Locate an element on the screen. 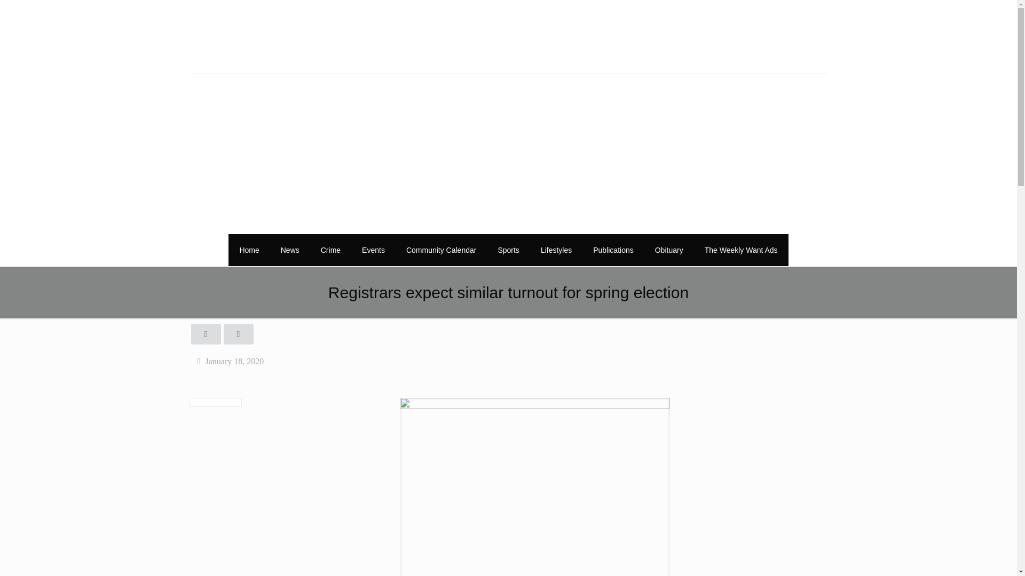 This screenshot has width=1025, height=576. Publications is located at coordinates (613, 250).